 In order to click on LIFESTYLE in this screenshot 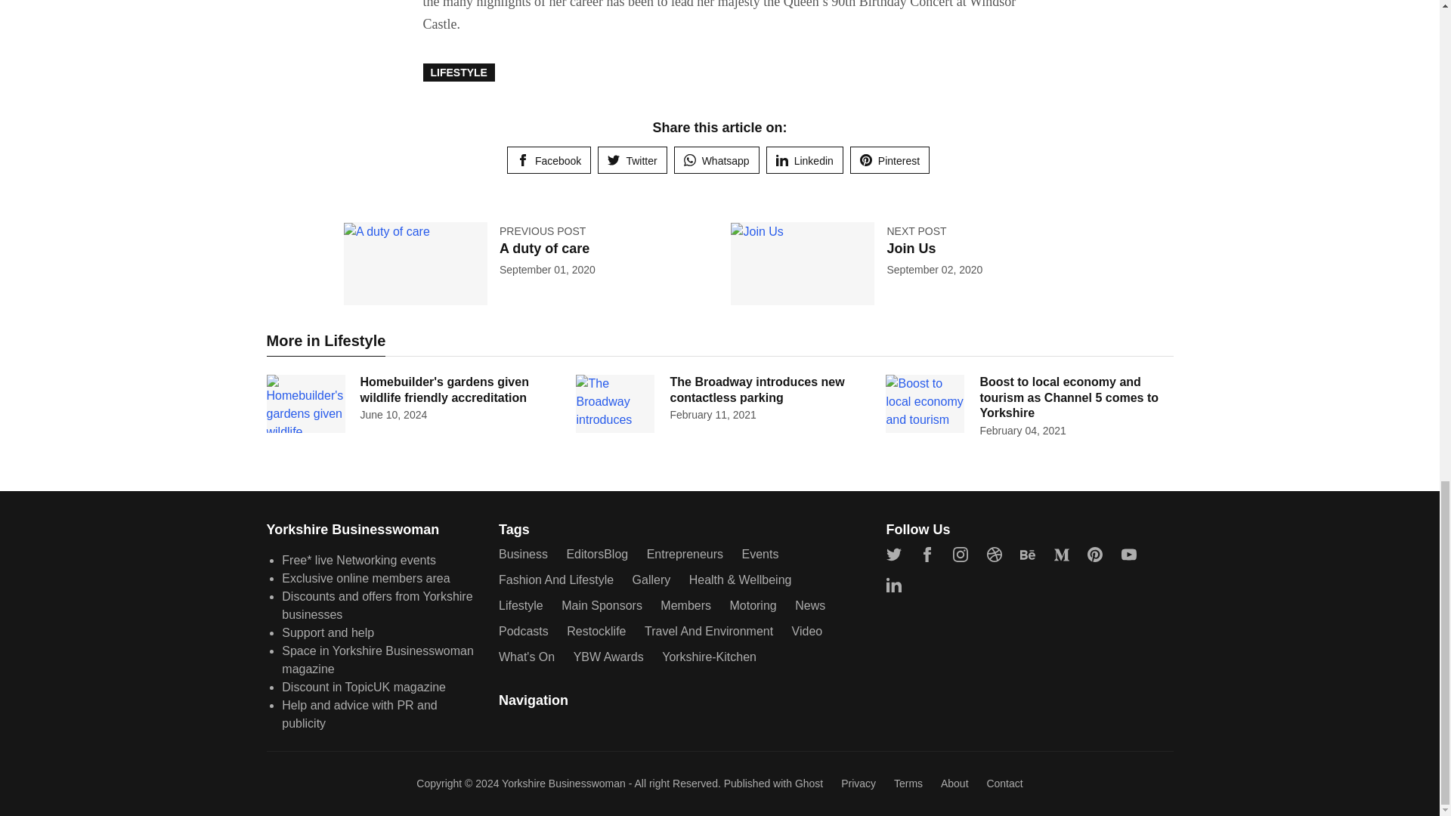, I will do `click(459, 73)`.